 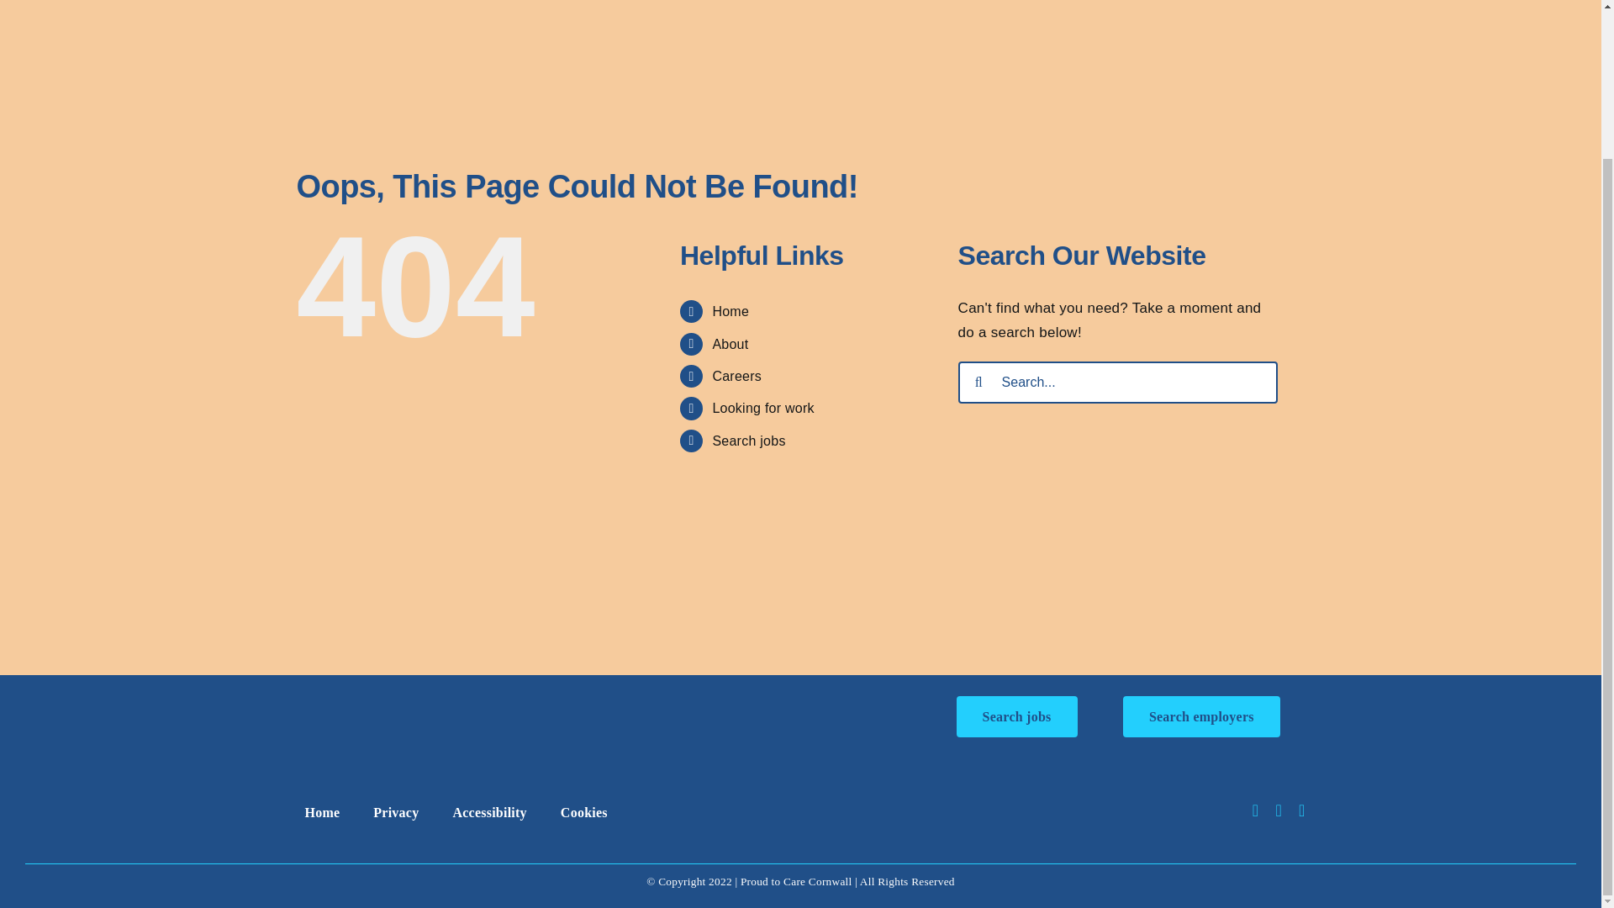 What do you see at coordinates (736, 375) in the screenshot?
I see `Careers` at bounding box center [736, 375].